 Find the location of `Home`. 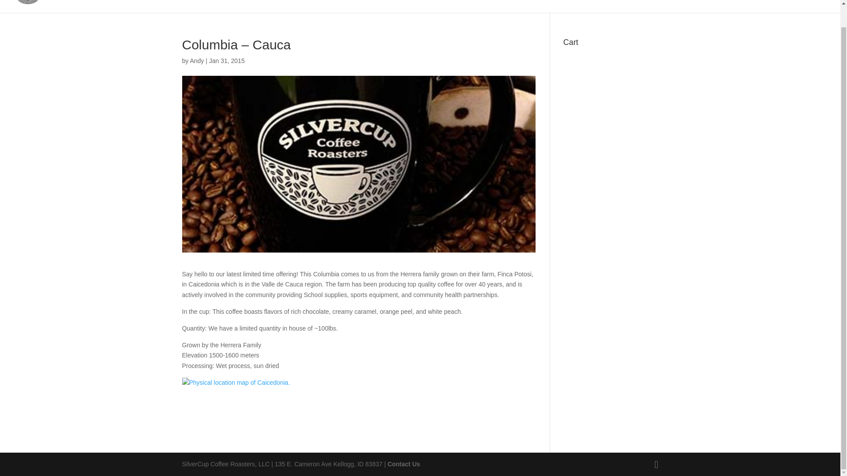

Home is located at coordinates (659, 6).